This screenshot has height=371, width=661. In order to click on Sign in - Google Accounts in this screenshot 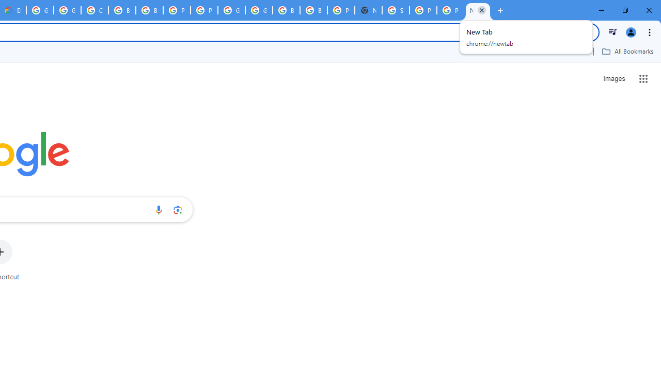, I will do `click(396, 10)`.